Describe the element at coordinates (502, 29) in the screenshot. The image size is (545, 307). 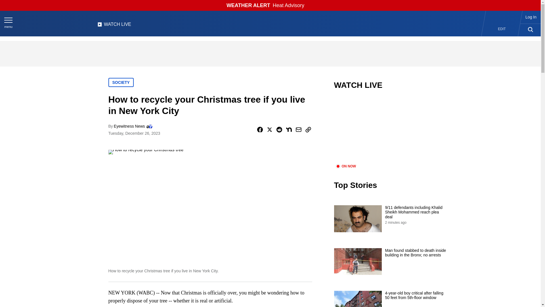
I see `EDIT` at that location.